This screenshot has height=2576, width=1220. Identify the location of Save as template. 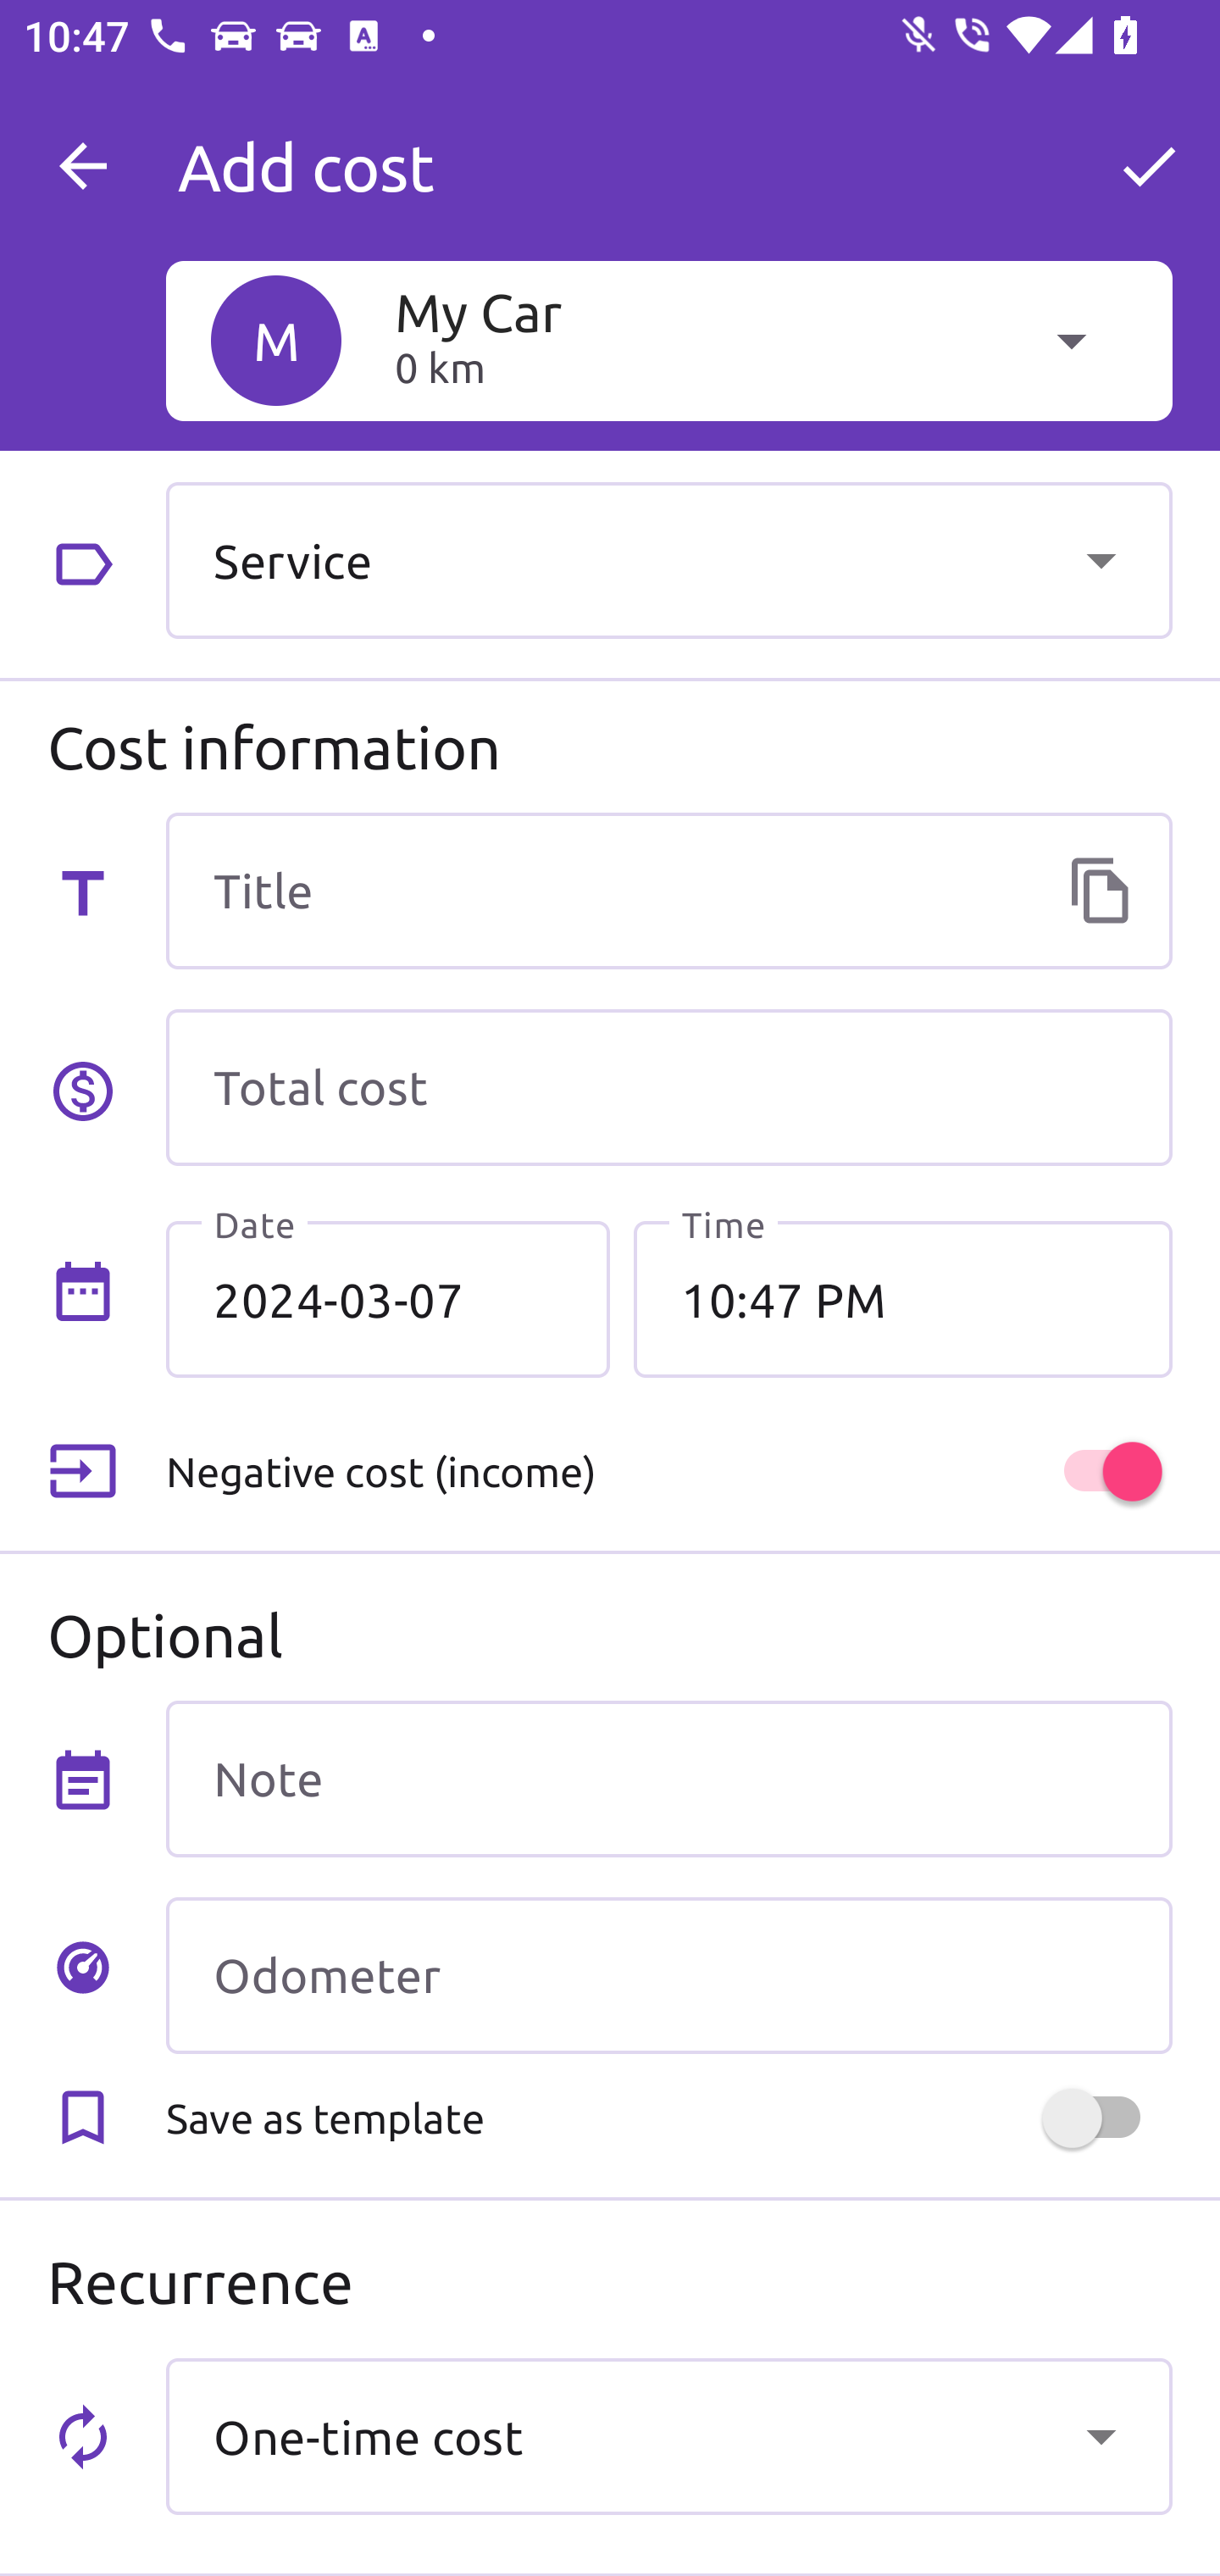
(668, 2118).